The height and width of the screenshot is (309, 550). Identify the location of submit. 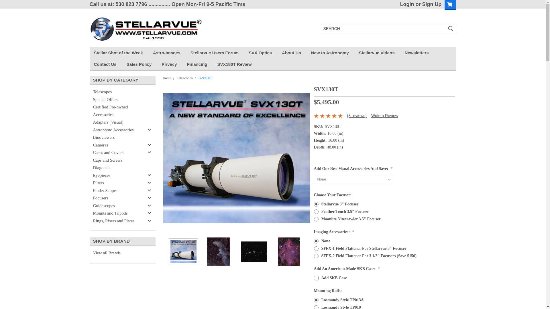
(450, 29).